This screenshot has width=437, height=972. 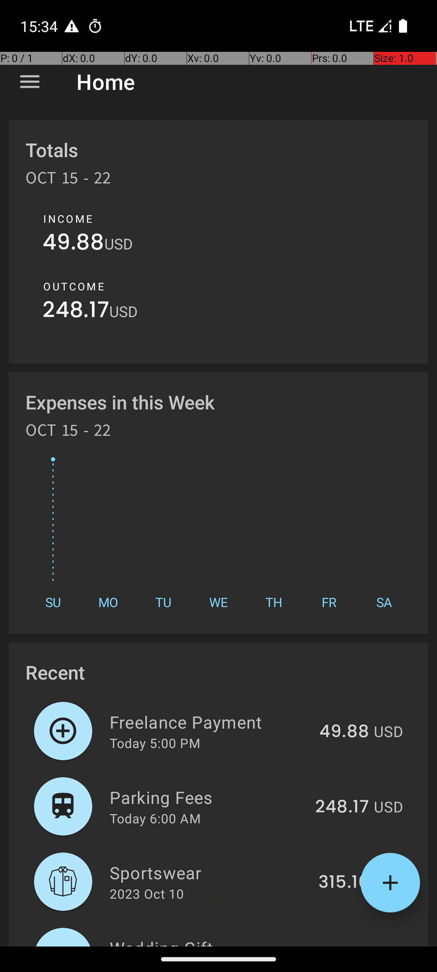 What do you see at coordinates (344, 882) in the screenshot?
I see `315.16` at bounding box center [344, 882].